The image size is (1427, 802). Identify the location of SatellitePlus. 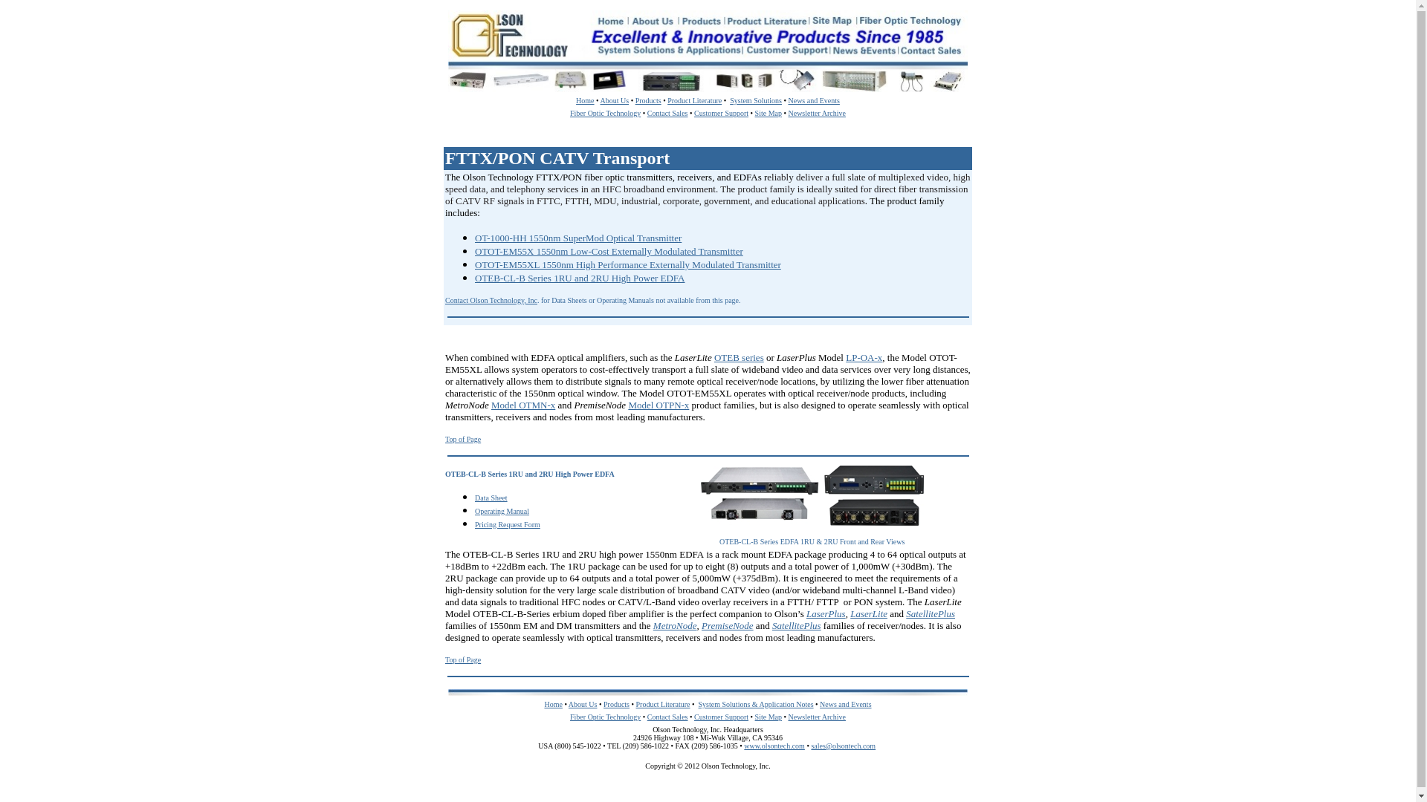
(931, 613).